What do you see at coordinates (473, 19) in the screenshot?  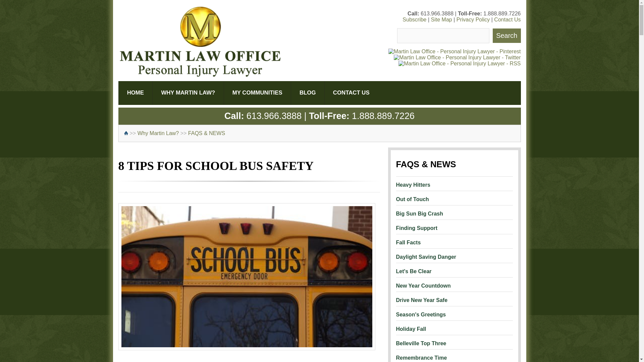 I see `Privacy Policy` at bounding box center [473, 19].